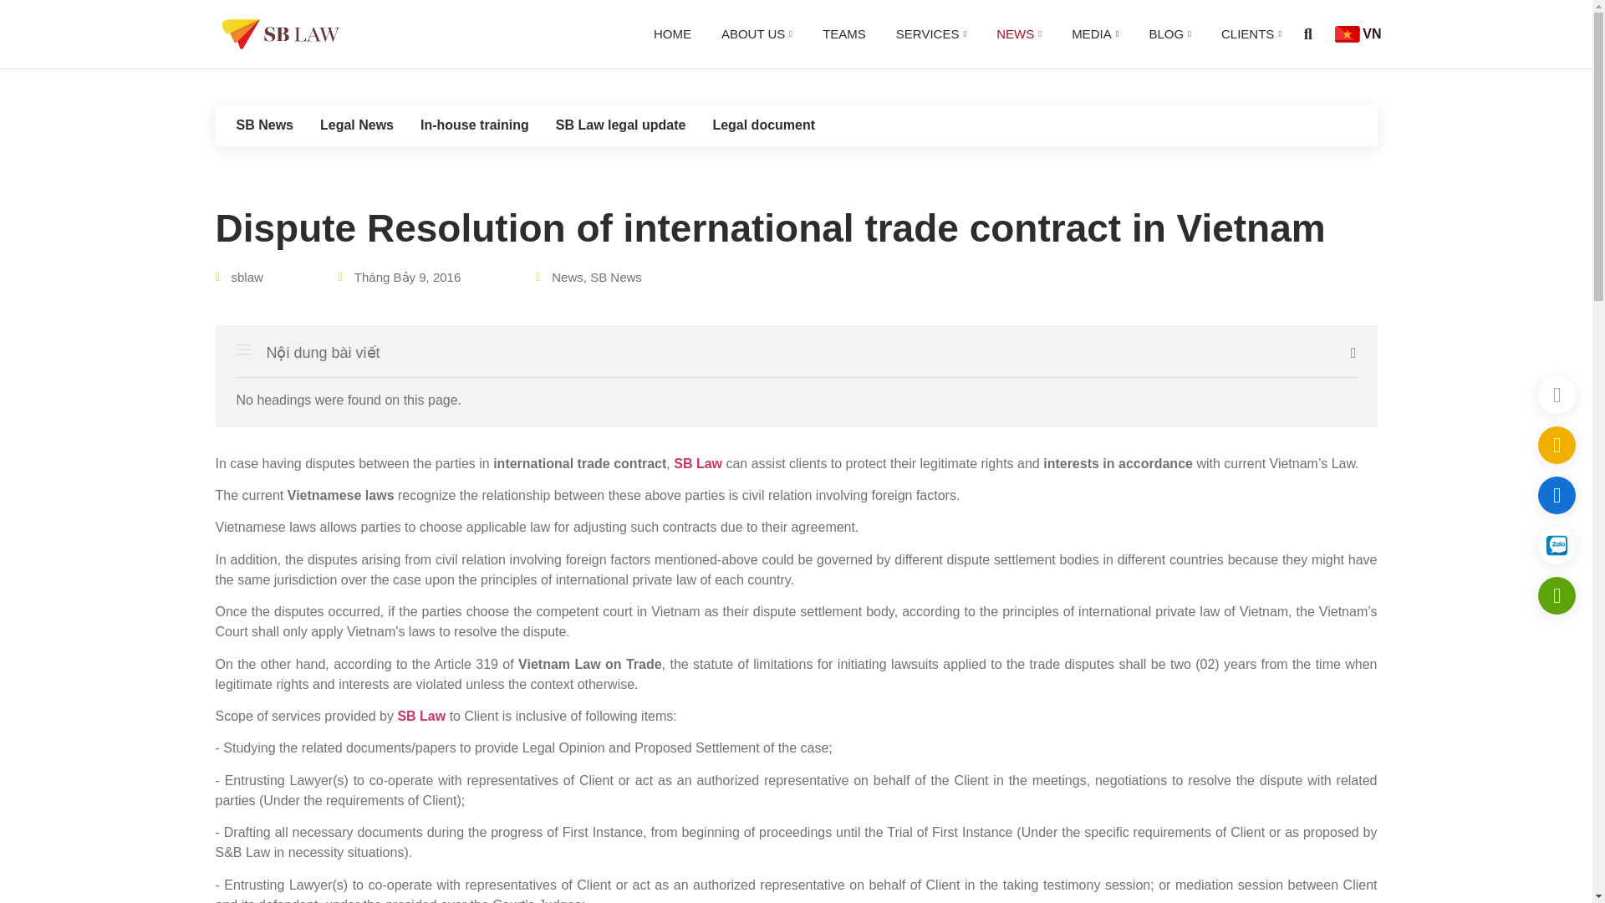 The height and width of the screenshot is (903, 1605). Describe the element at coordinates (757, 34) in the screenshot. I see `ABOUT US` at that location.